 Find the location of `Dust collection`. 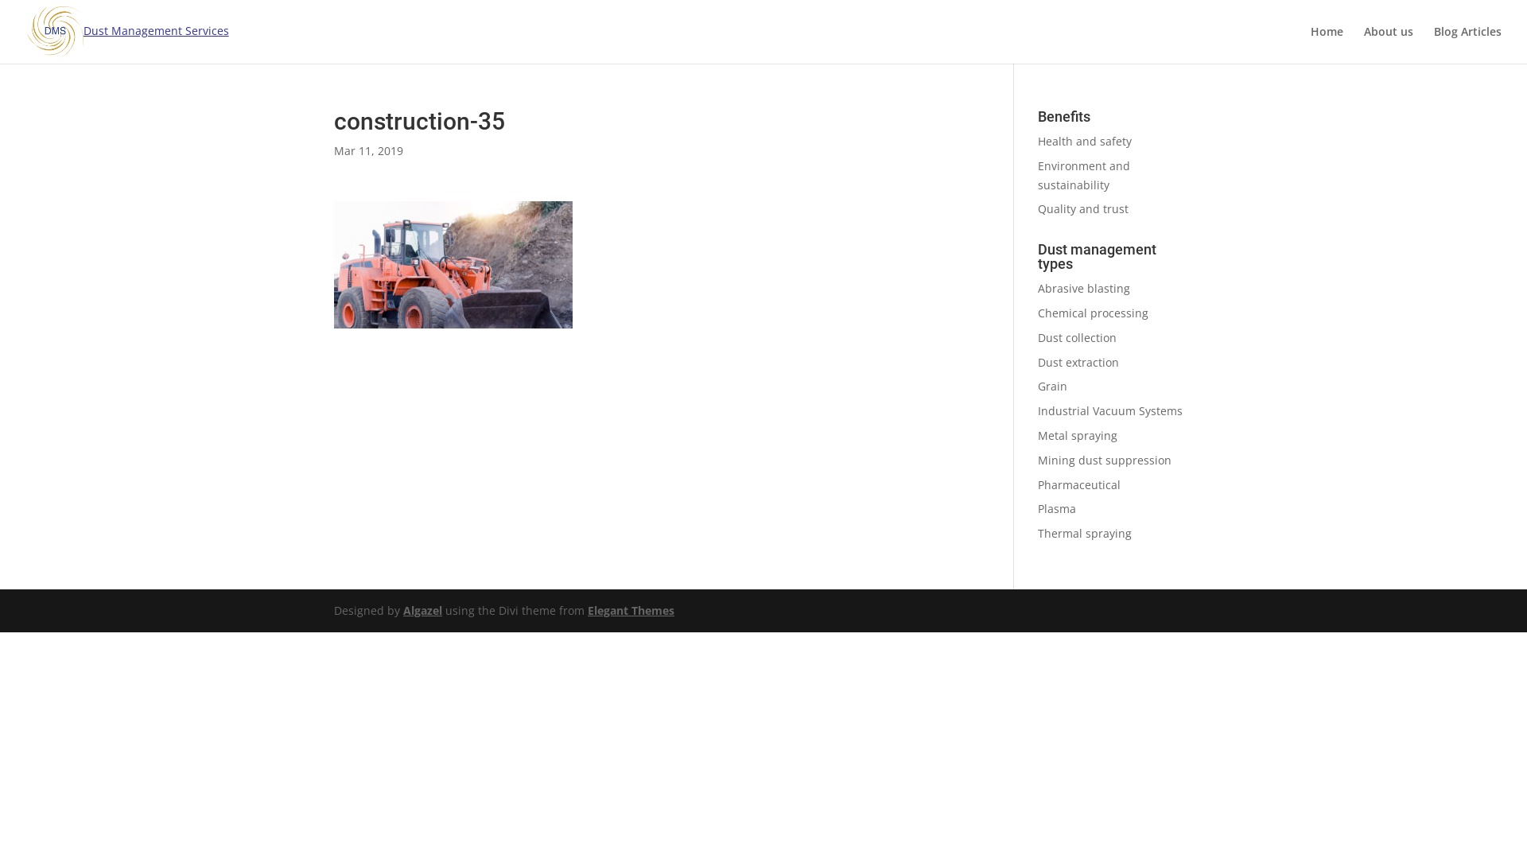

Dust collection is located at coordinates (1077, 337).